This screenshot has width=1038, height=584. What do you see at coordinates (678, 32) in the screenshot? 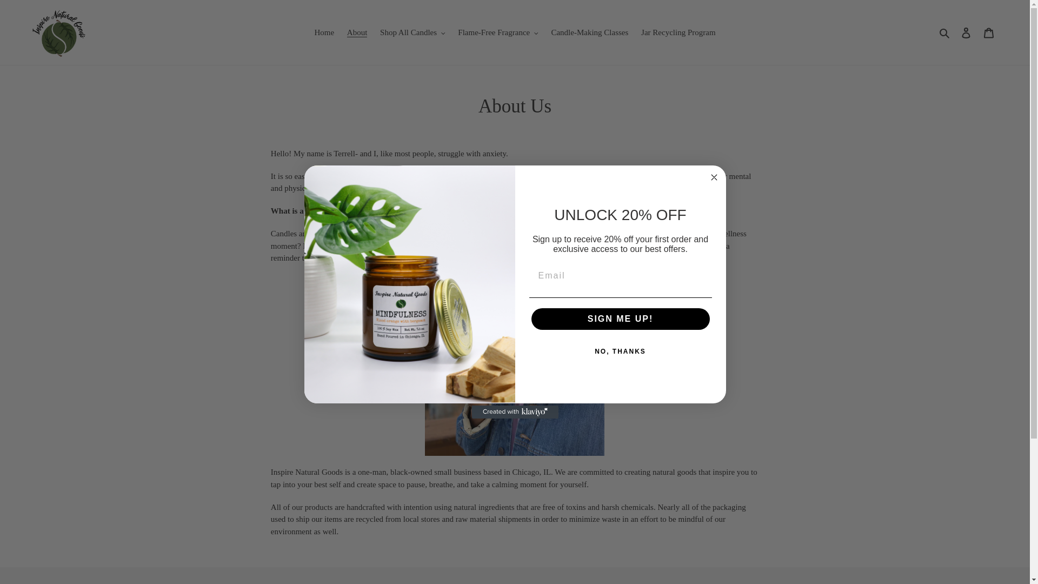
I see `Jar Recycling Program` at bounding box center [678, 32].